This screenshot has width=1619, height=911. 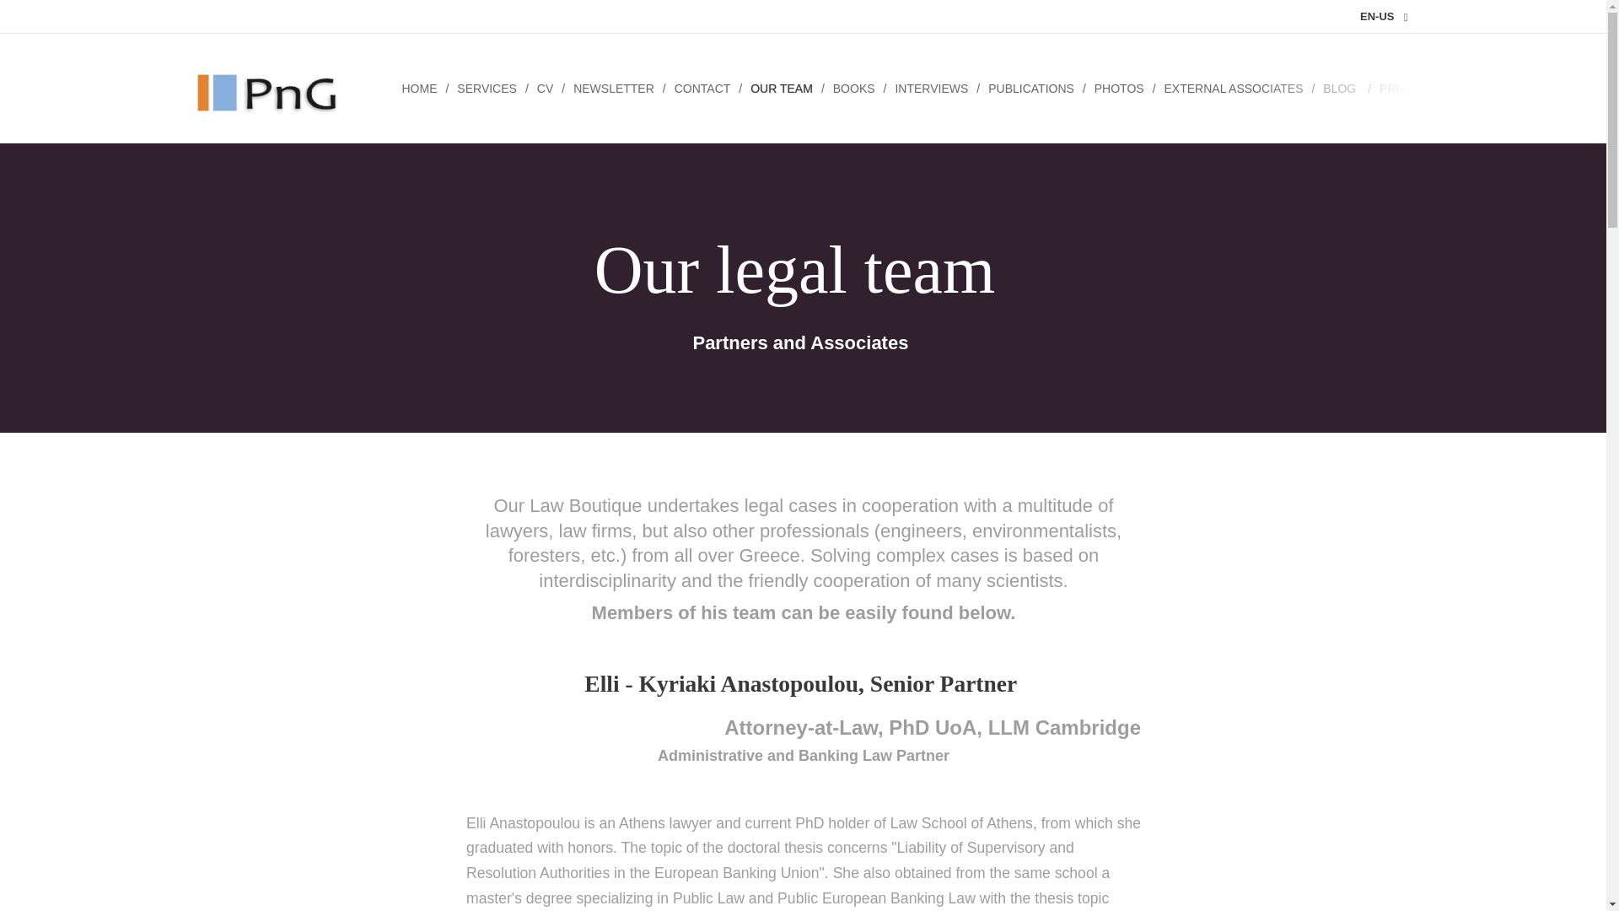 What do you see at coordinates (1121, 88) in the screenshot?
I see `PHOTOS` at bounding box center [1121, 88].